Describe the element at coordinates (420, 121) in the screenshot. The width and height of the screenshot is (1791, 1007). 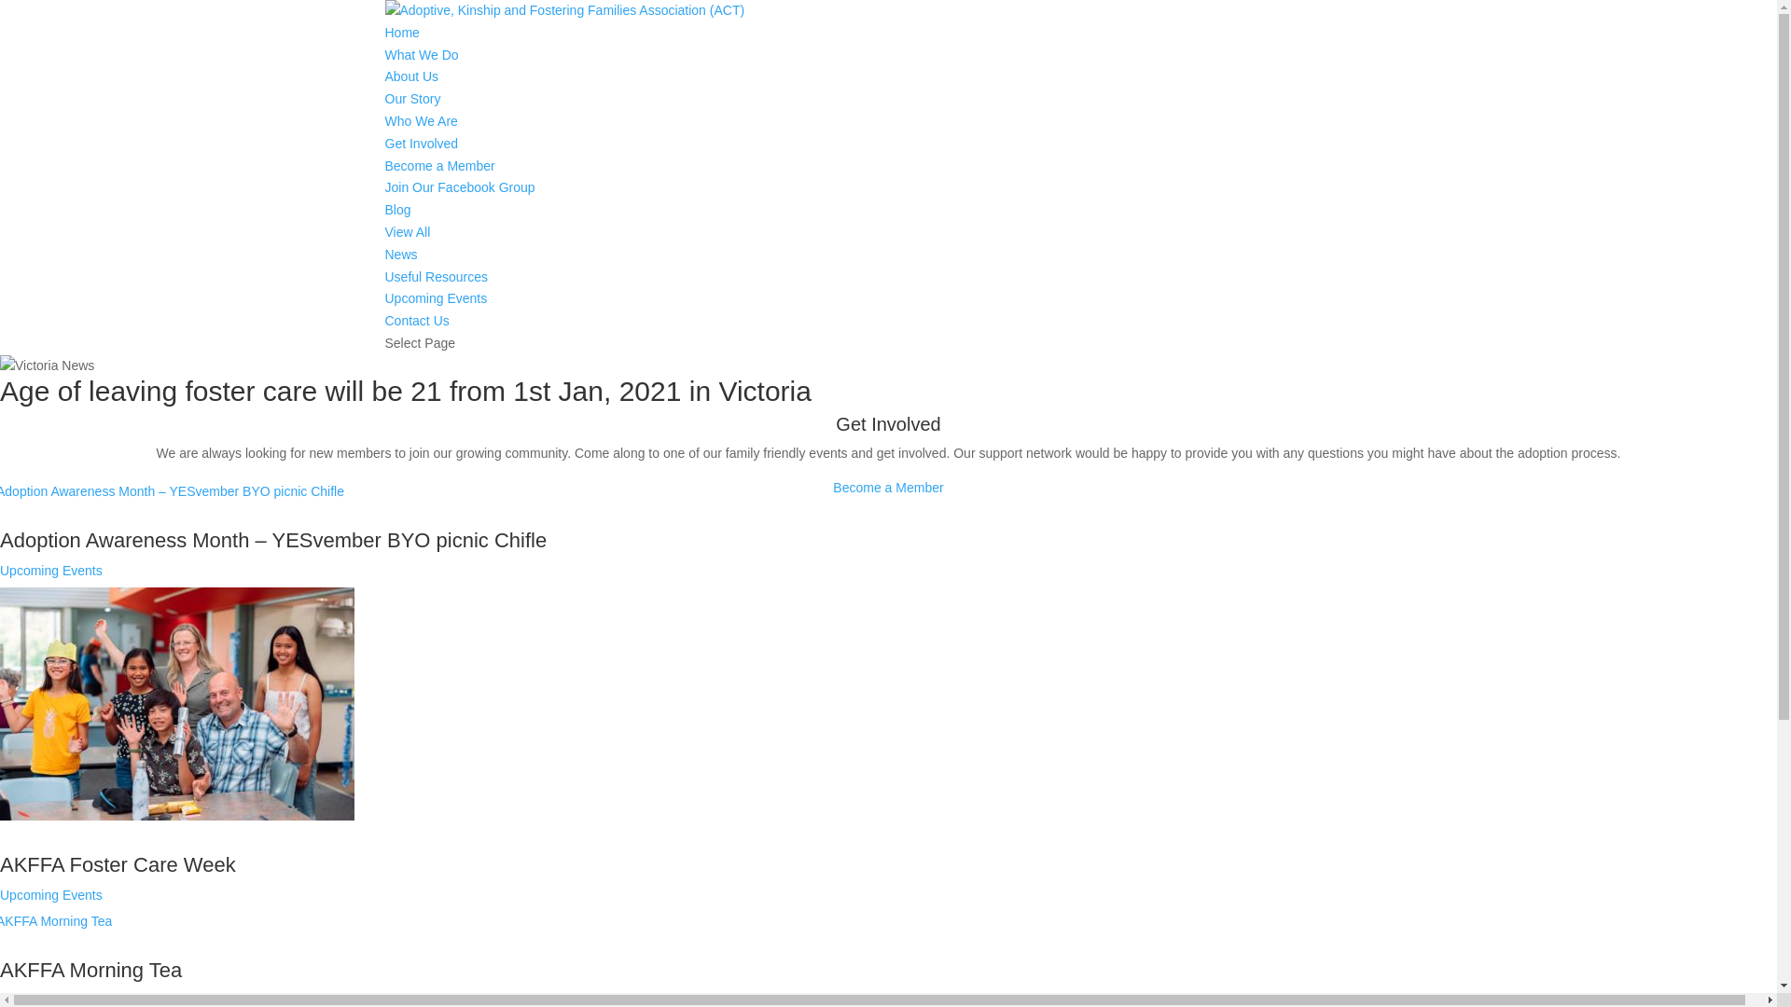
I see `Who We Are` at that location.